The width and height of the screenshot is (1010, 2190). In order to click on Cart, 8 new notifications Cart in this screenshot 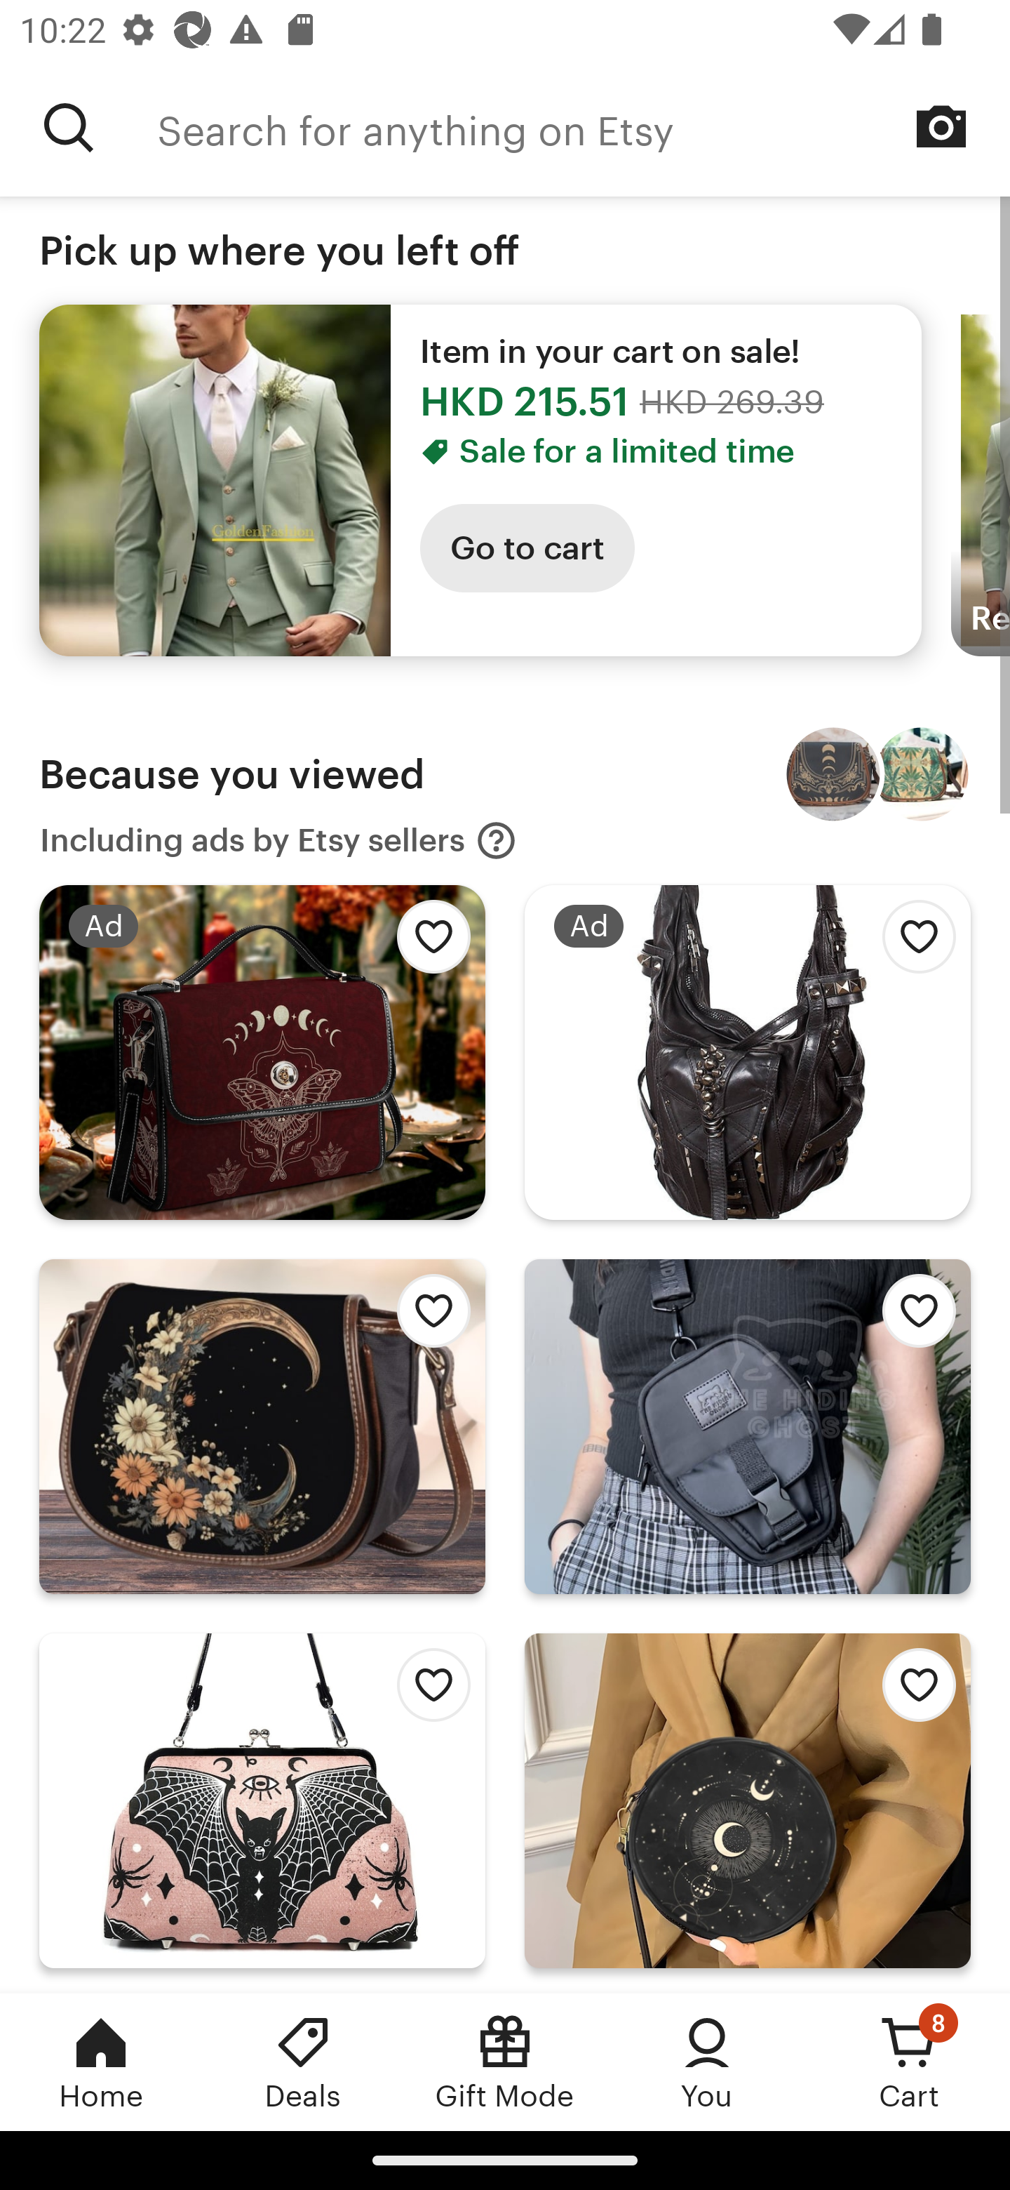, I will do `click(909, 2062)`.